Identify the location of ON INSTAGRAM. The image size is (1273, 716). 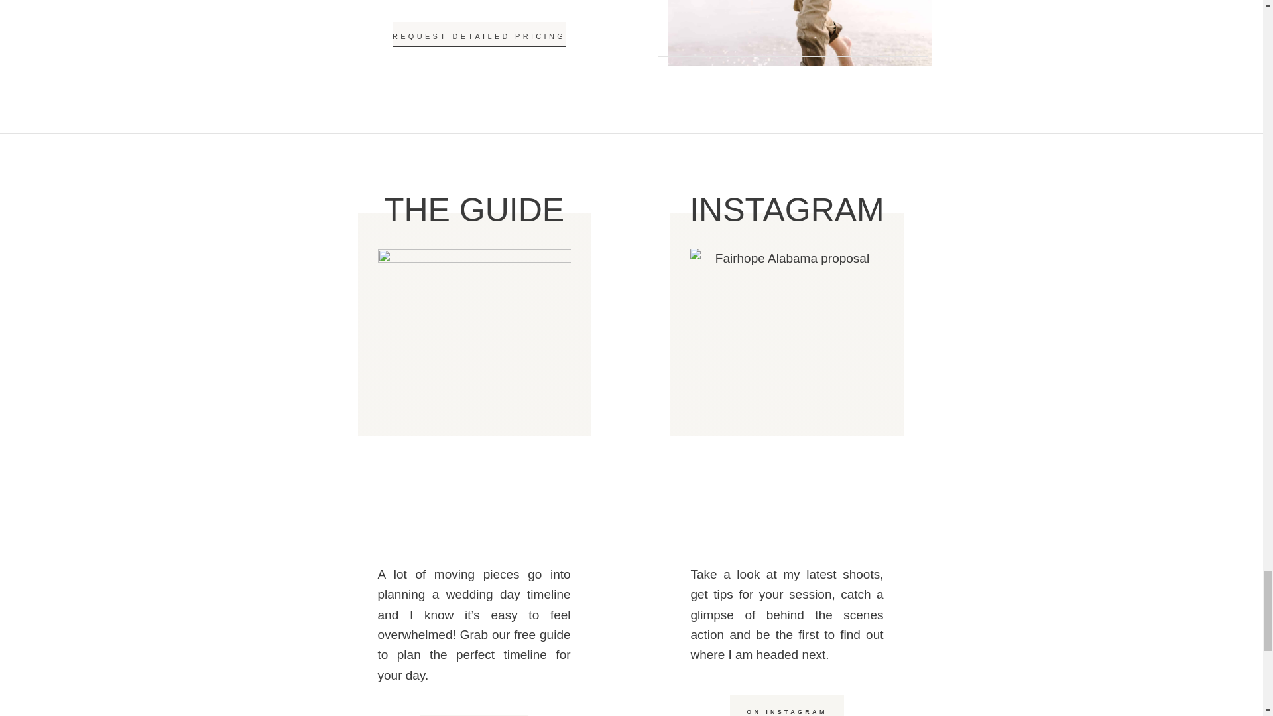
(786, 705).